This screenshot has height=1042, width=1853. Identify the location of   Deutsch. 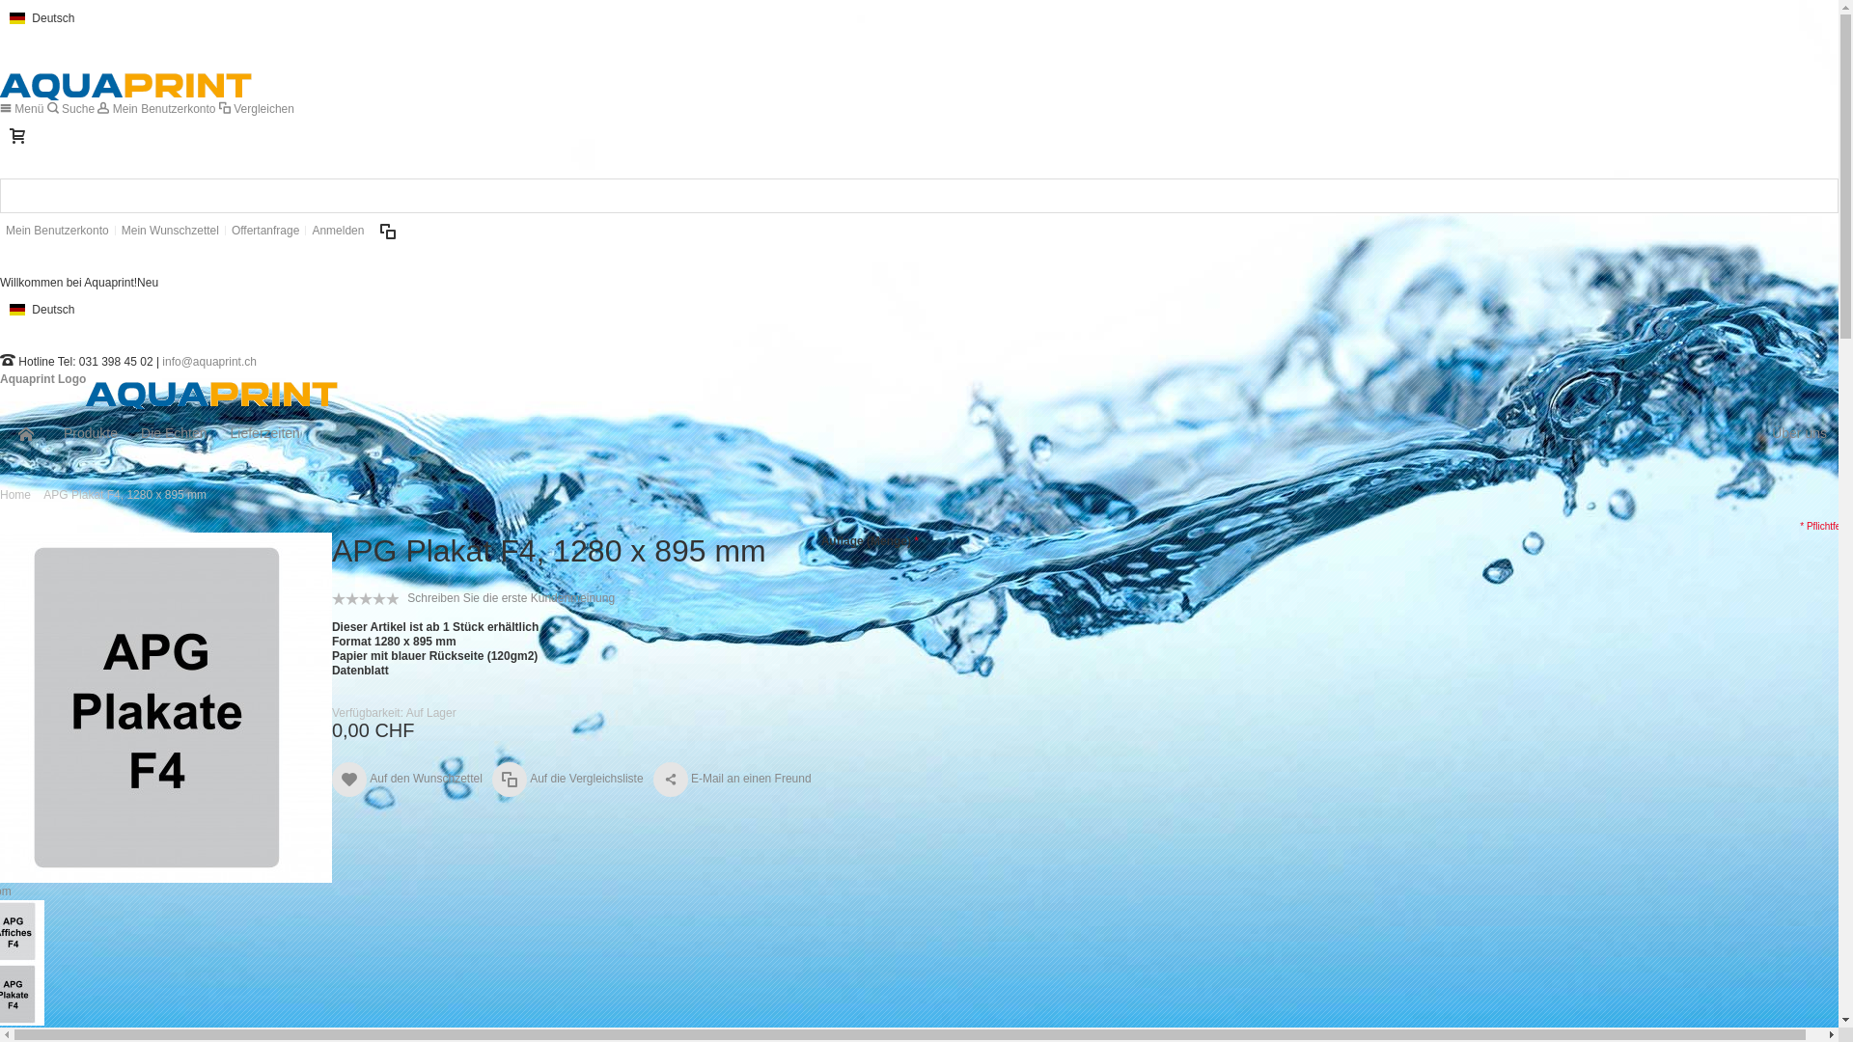
(42, 309).